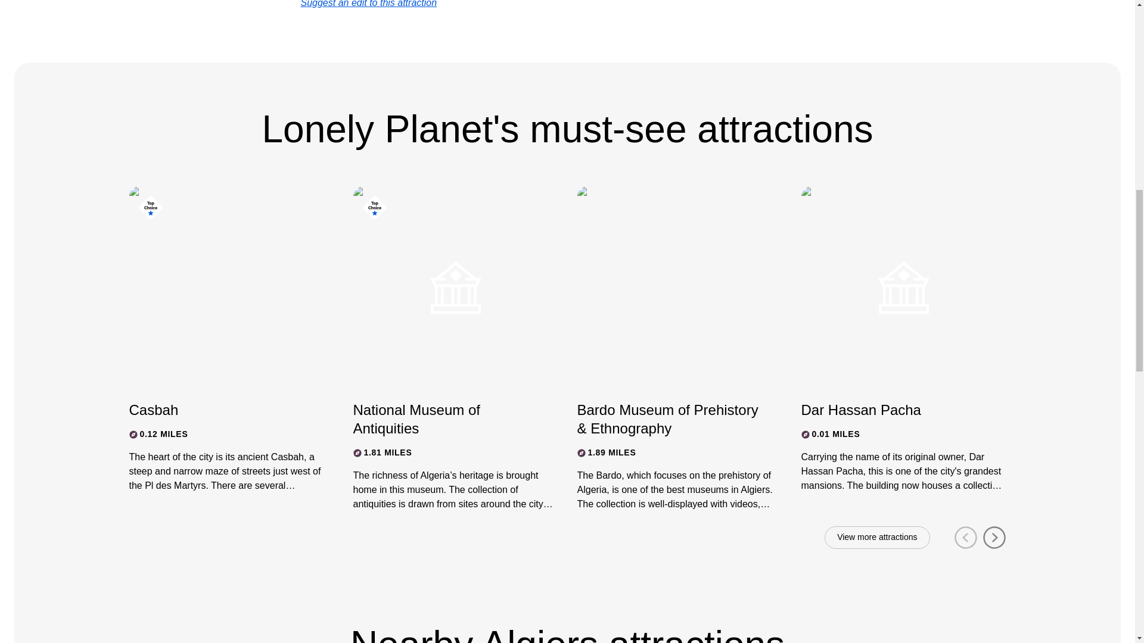  What do you see at coordinates (444, 419) in the screenshot?
I see `National Museum of Antiquities` at bounding box center [444, 419].